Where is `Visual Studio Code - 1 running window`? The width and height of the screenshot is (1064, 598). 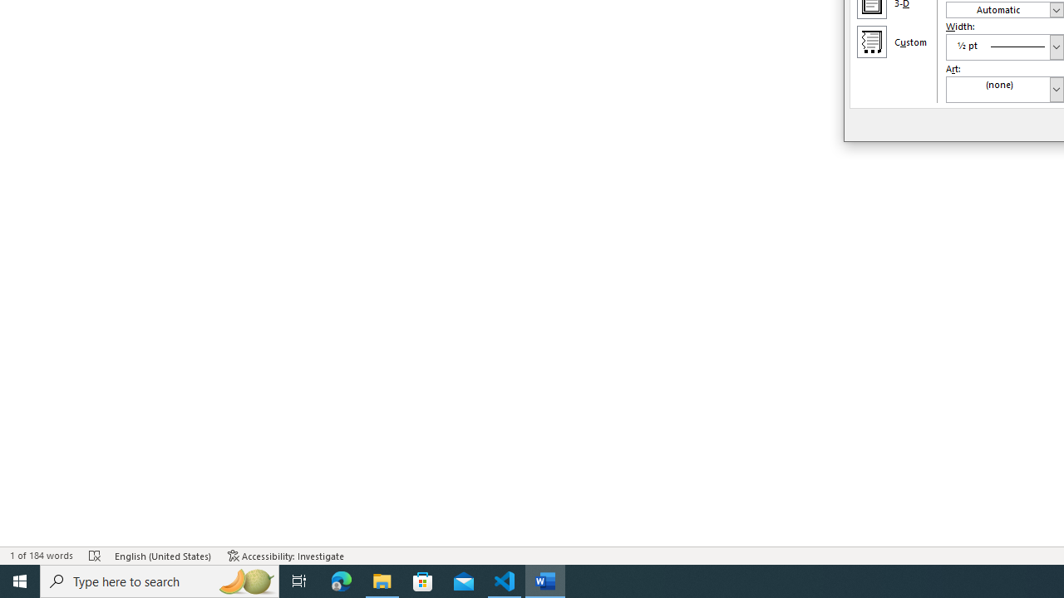 Visual Studio Code - 1 running window is located at coordinates (505, 581).